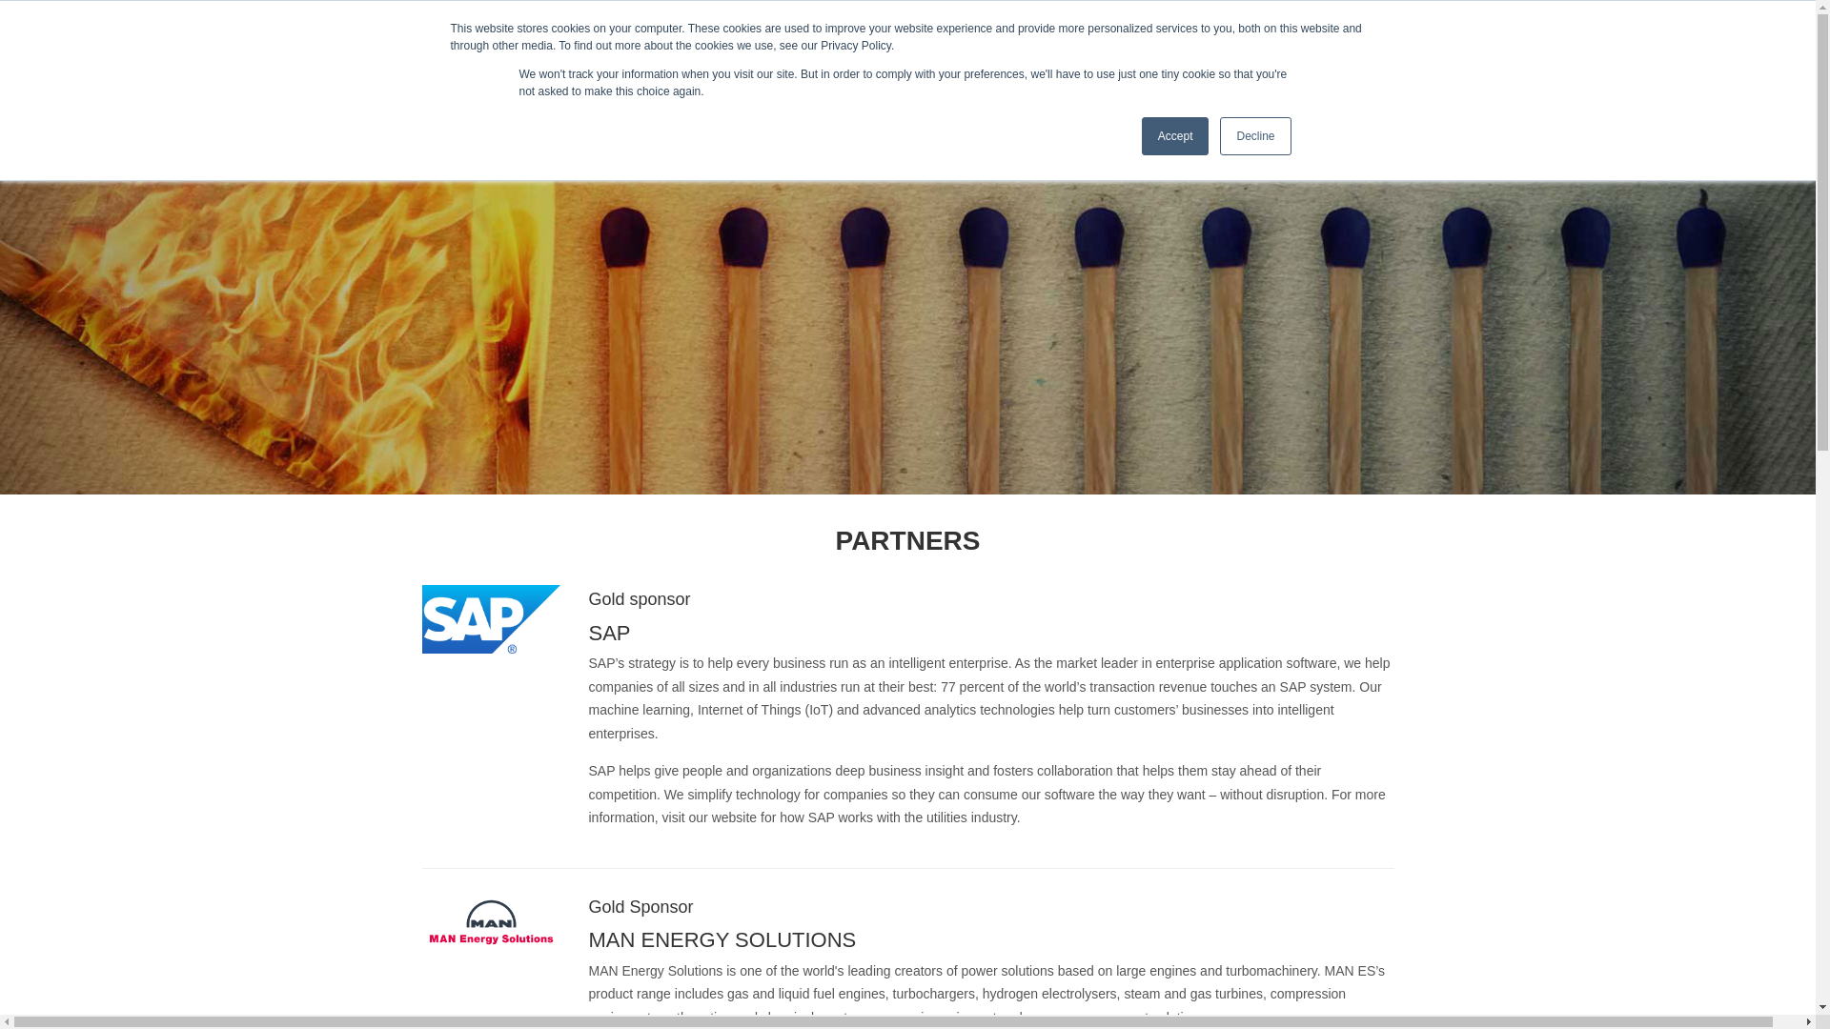  What do you see at coordinates (1402, 126) in the screenshot?
I see `ATTEND` at bounding box center [1402, 126].